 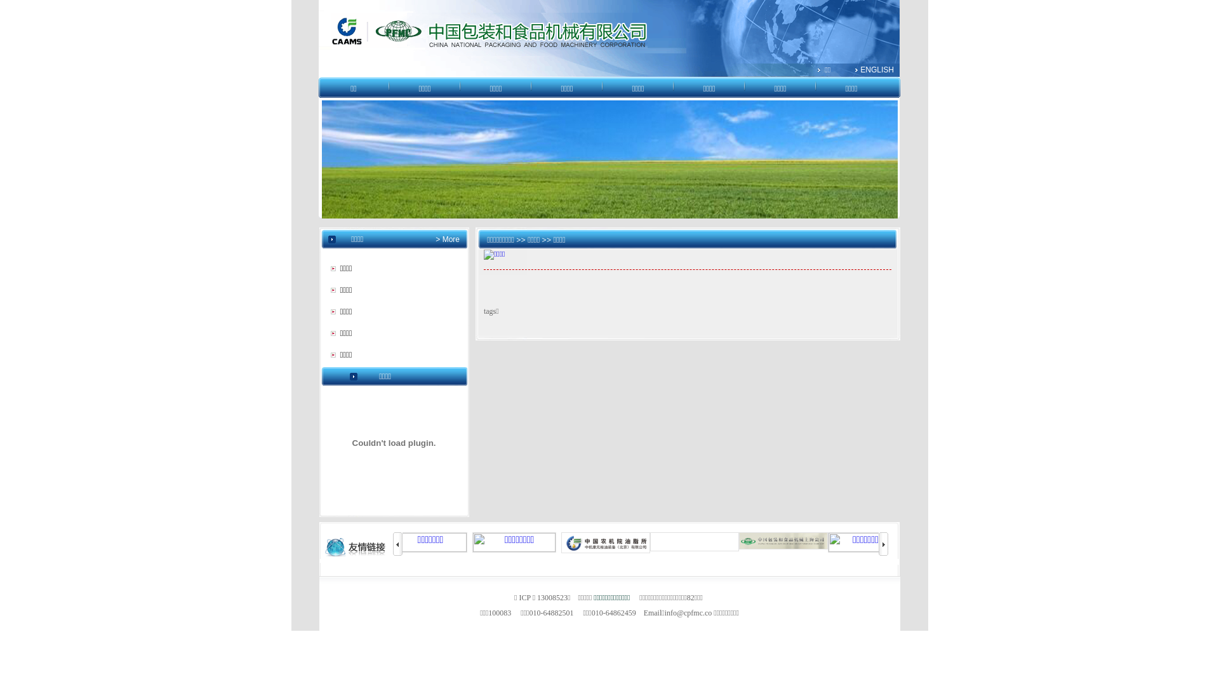 I want to click on ENGLISH, so click(x=877, y=70).